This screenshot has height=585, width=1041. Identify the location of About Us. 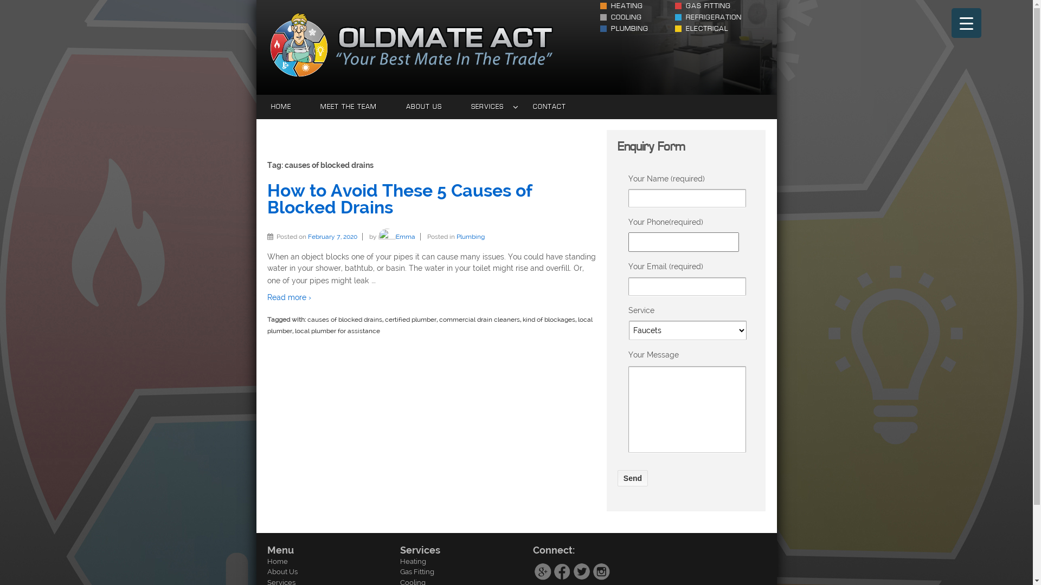
(282, 572).